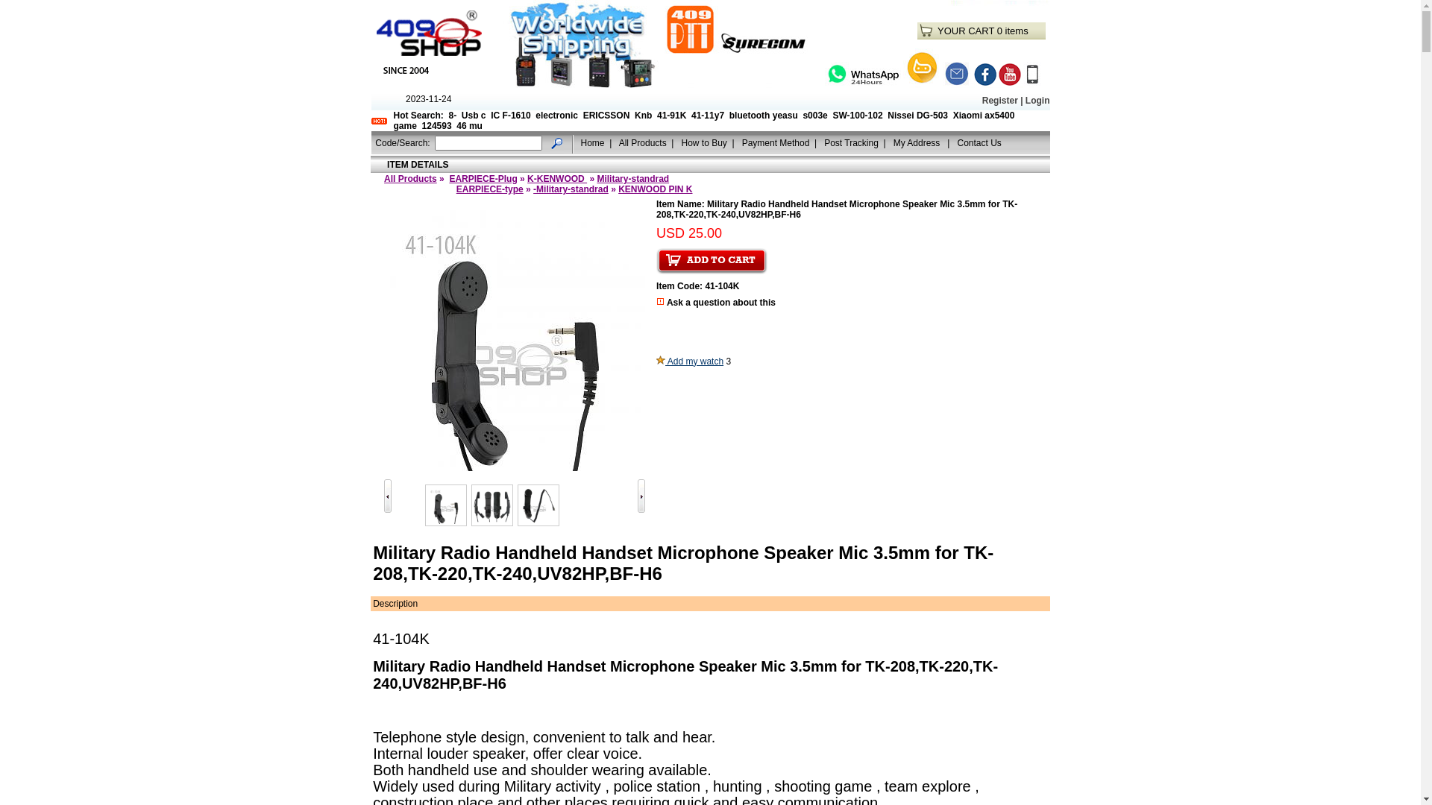 Image resolution: width=1432 pixels, height=805 pixels. I want to click on K-KENWOOD, so click(557, 179).